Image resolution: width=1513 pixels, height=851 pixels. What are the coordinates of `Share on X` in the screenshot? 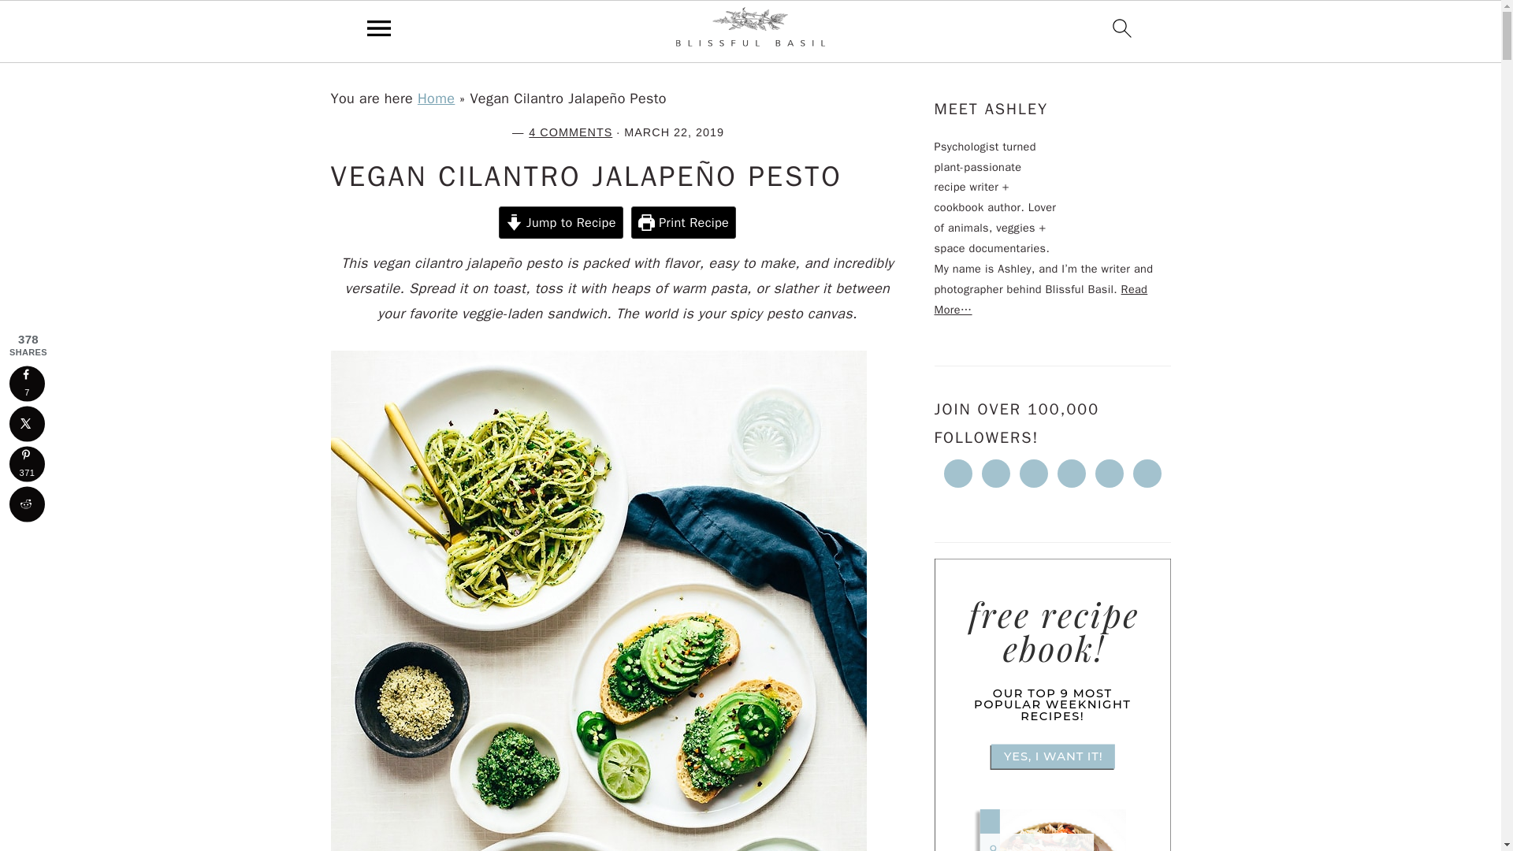 It's located at (27, 424).